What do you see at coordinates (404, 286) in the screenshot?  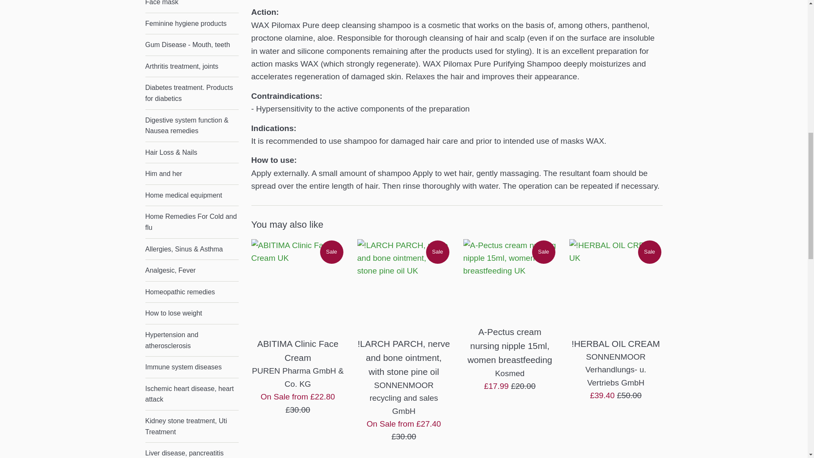 I see `!LARCH PARCH, nerve and bone ointment, with stone pine oil` at bounding box center [404, 286].